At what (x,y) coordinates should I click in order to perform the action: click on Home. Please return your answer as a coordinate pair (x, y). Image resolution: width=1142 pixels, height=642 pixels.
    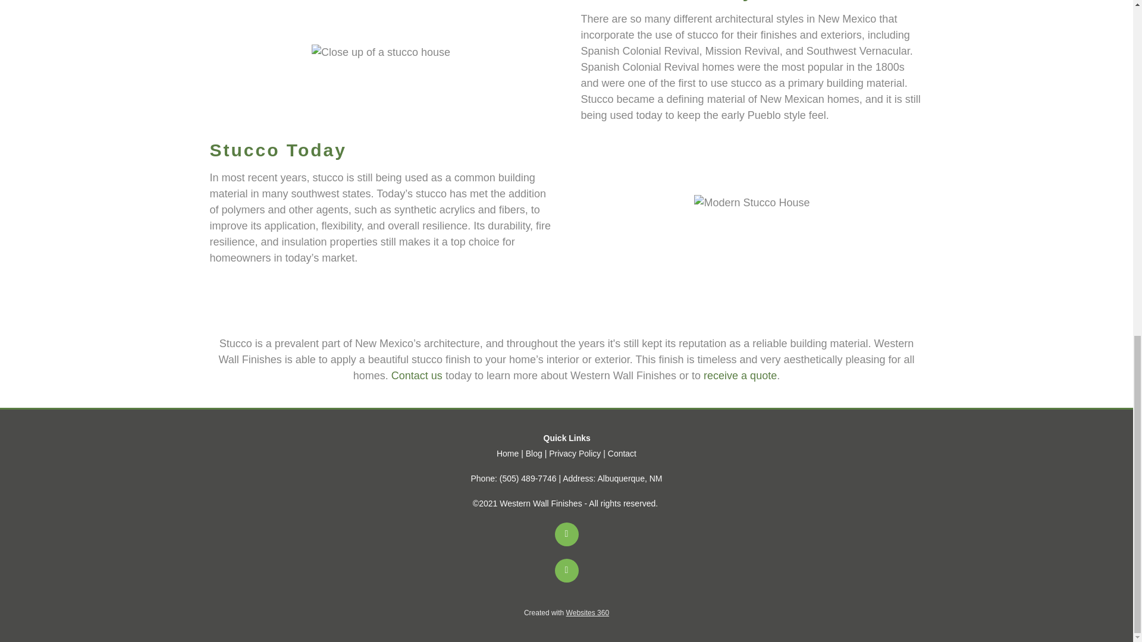
    Looking at the image, I should click on (507, 453).